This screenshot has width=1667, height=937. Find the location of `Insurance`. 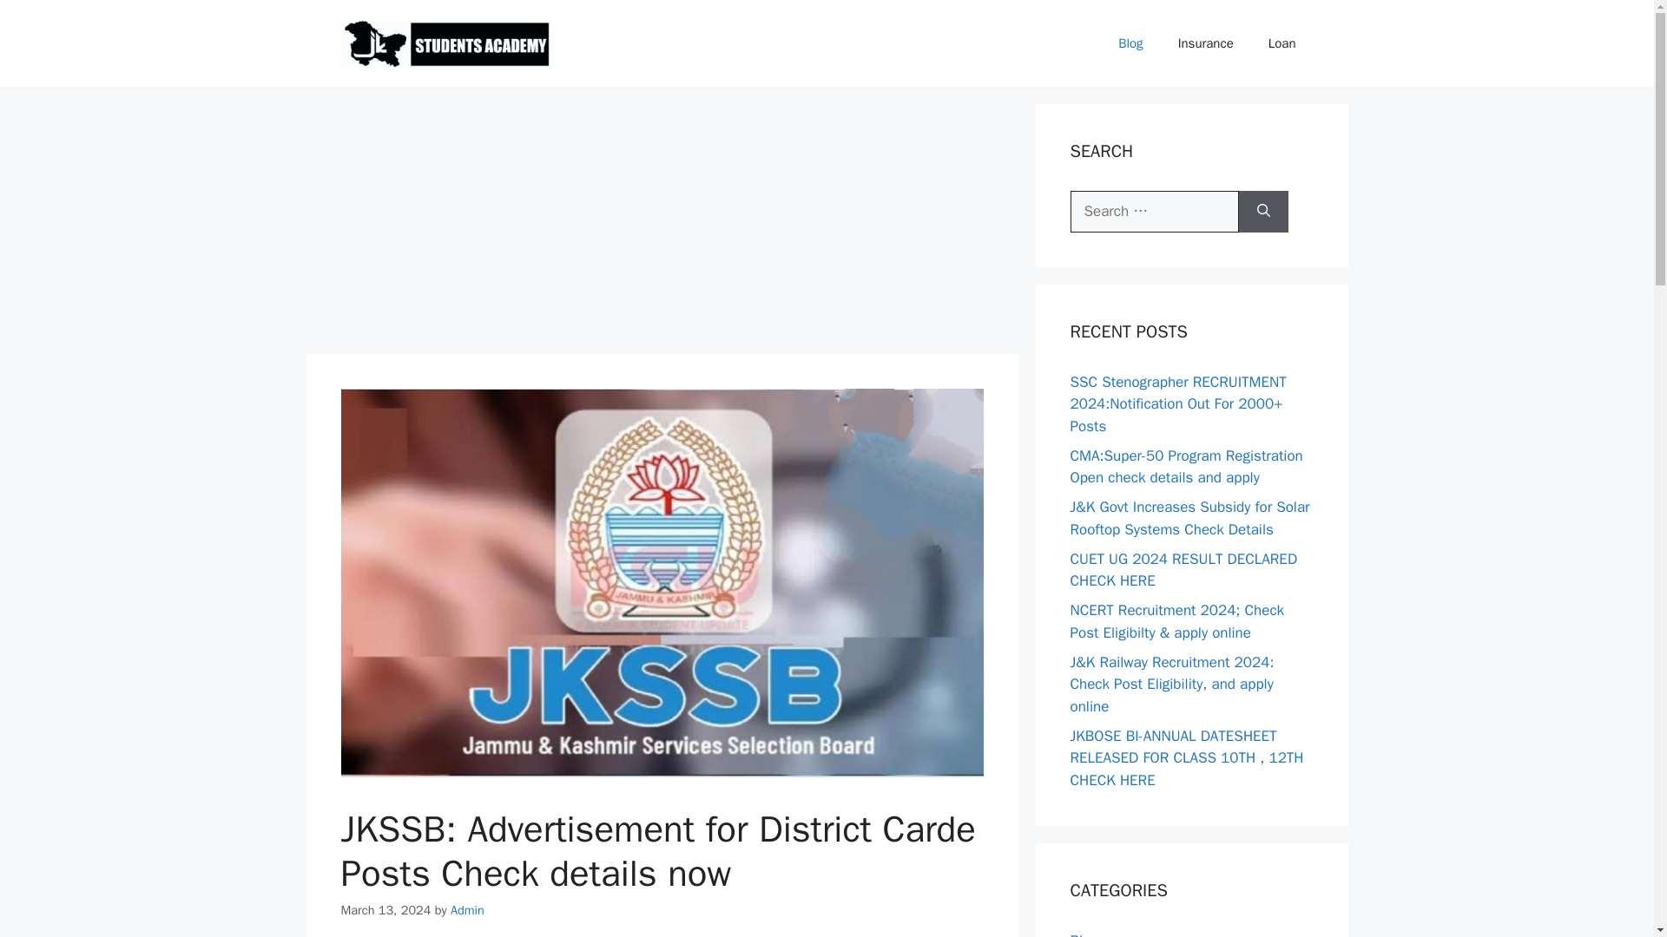

Insurance is located at coordinates (1205, 43).